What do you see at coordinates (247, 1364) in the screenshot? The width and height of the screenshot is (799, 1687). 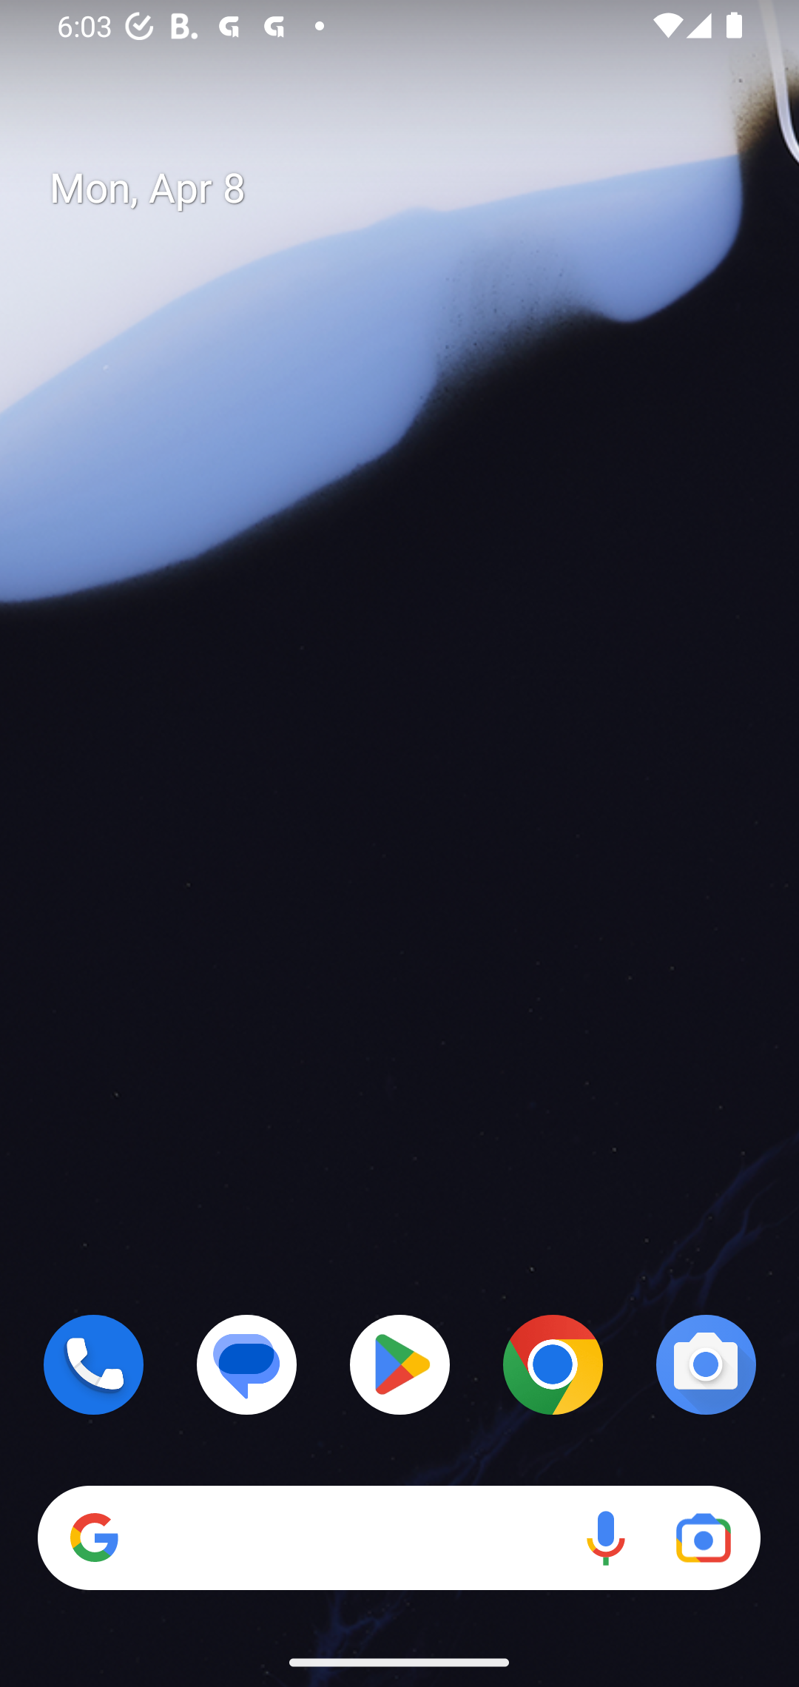 I see `Messages` at bounding box center [247, 1364].